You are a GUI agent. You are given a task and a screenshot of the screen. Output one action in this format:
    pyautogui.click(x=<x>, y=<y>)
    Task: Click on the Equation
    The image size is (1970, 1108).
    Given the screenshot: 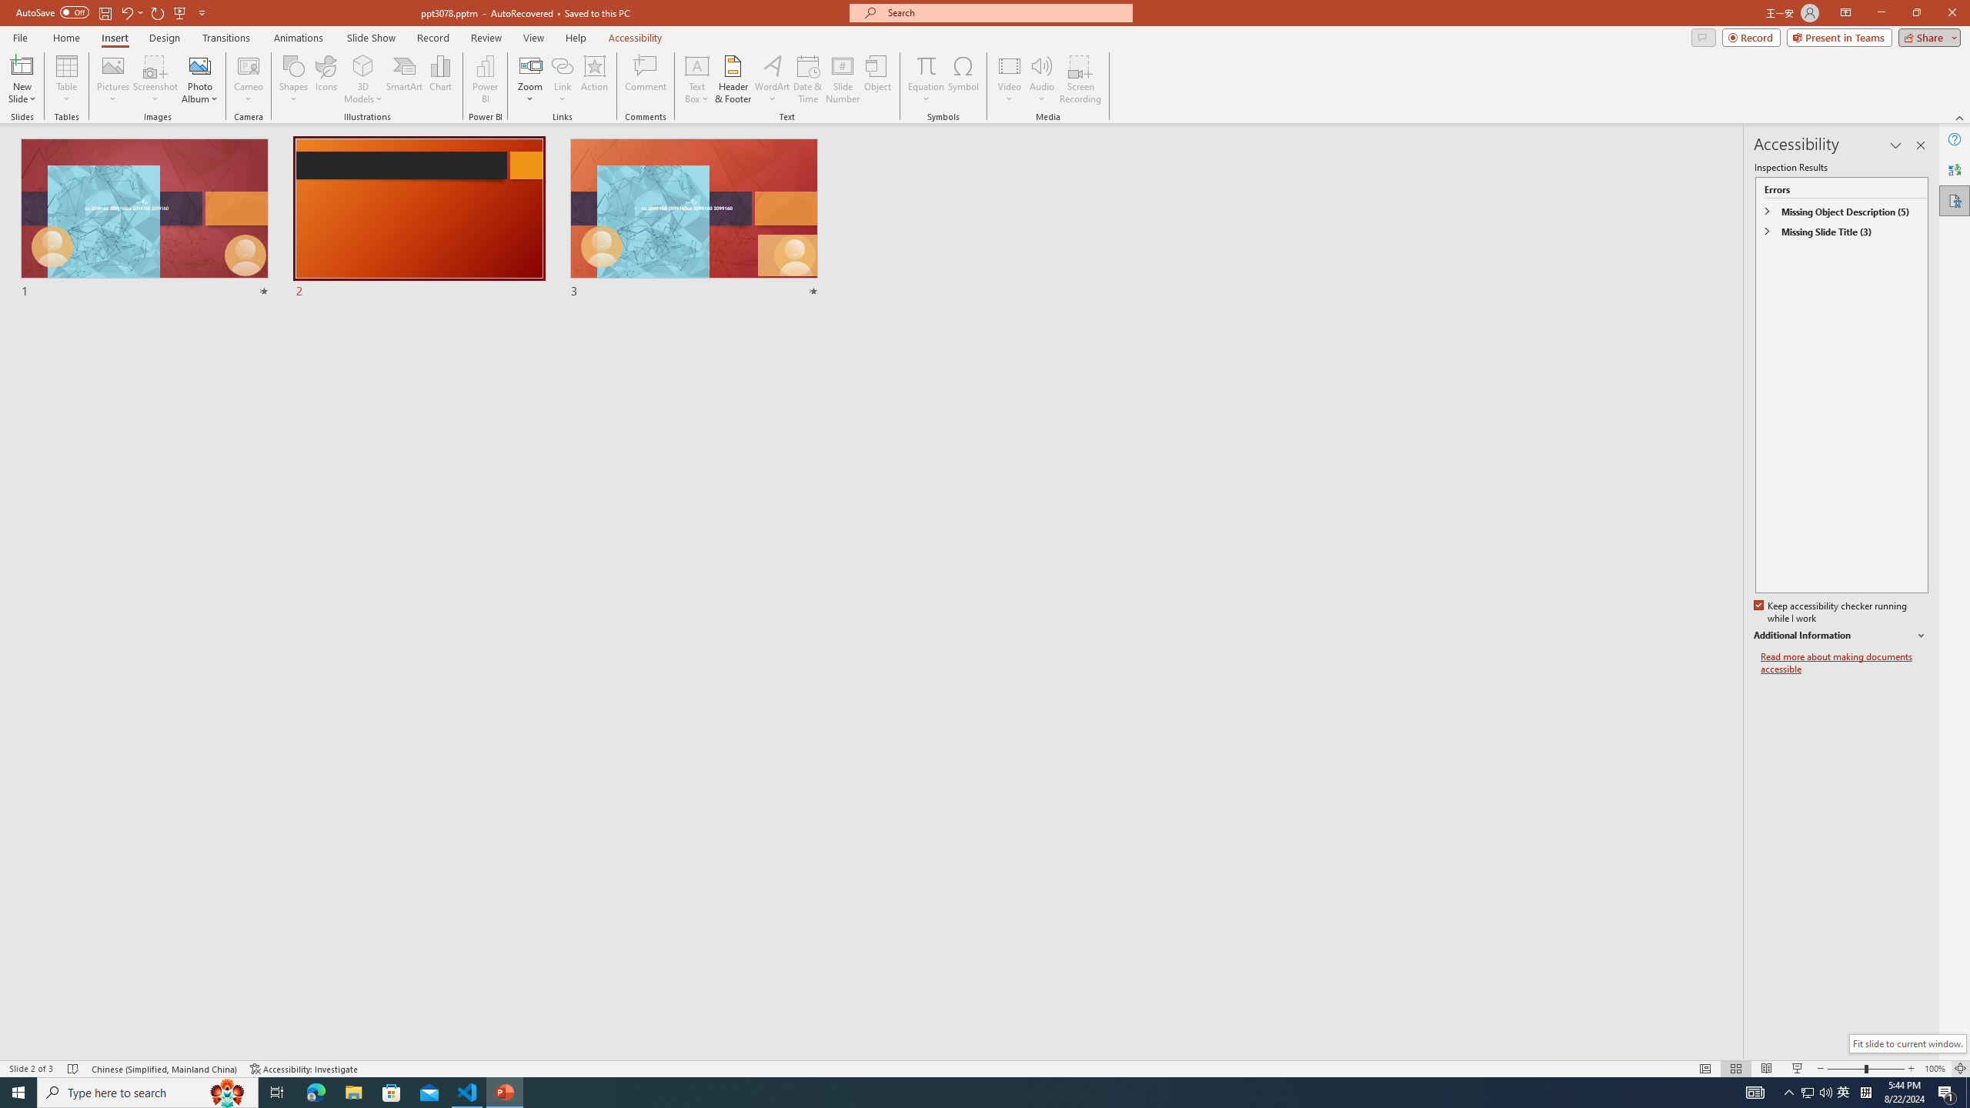 What is the action you would take?
    pyautogui.click(x=925, y=65)
    